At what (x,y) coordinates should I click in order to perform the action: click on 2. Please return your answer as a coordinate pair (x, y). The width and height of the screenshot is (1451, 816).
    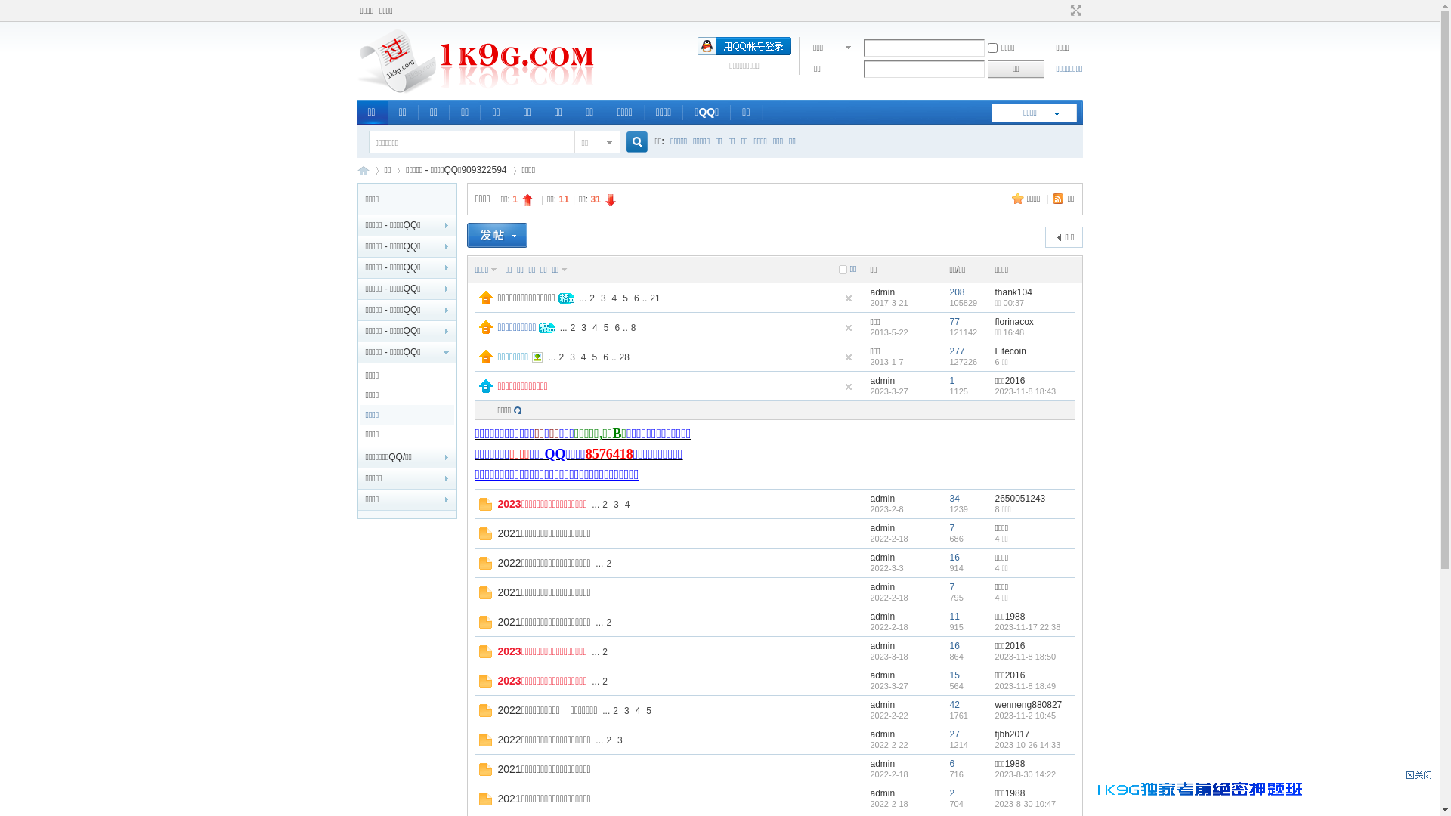
    Looking at the image, I should click on (561, 357).